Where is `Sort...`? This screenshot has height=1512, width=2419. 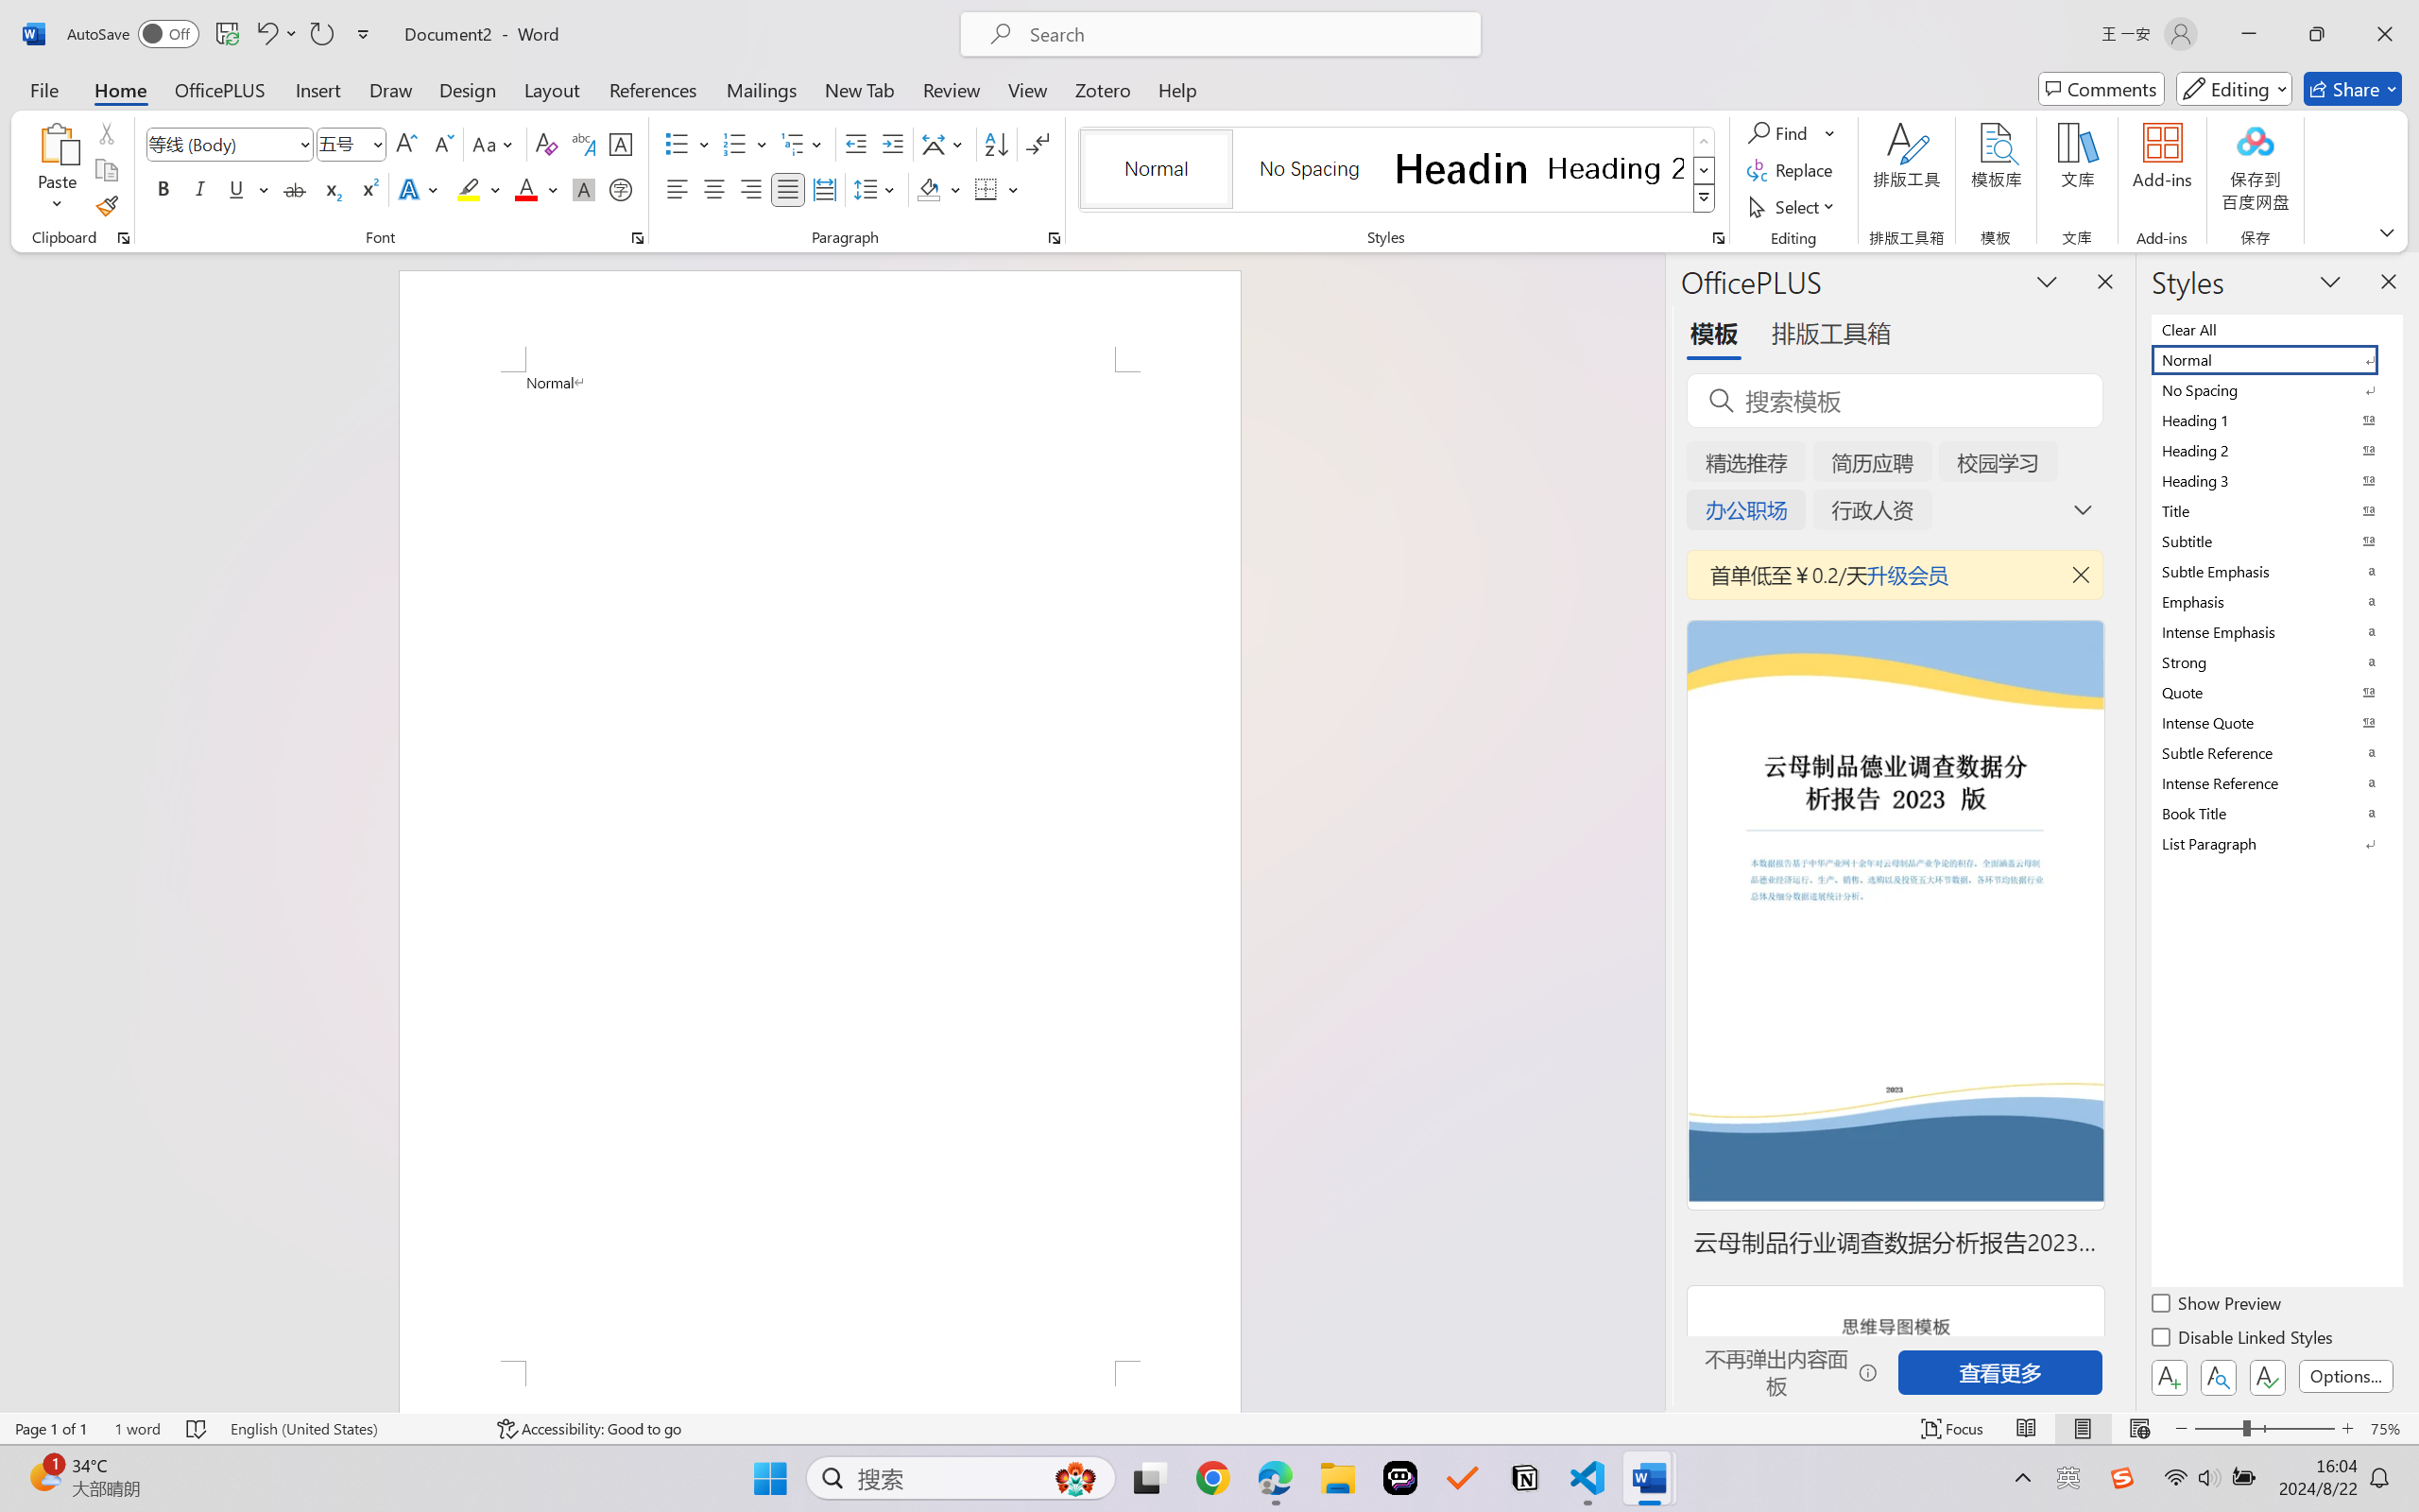 Sort... is located at coordinates (996, 144).